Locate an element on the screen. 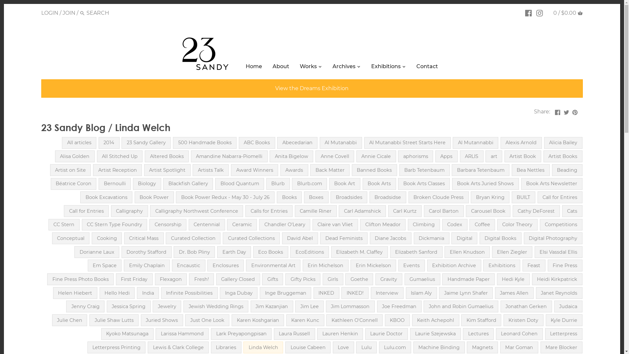 Image resolution: width=629 pixels, height=354 pixels. Lauren Henkin is located at coordinates (340, 334).